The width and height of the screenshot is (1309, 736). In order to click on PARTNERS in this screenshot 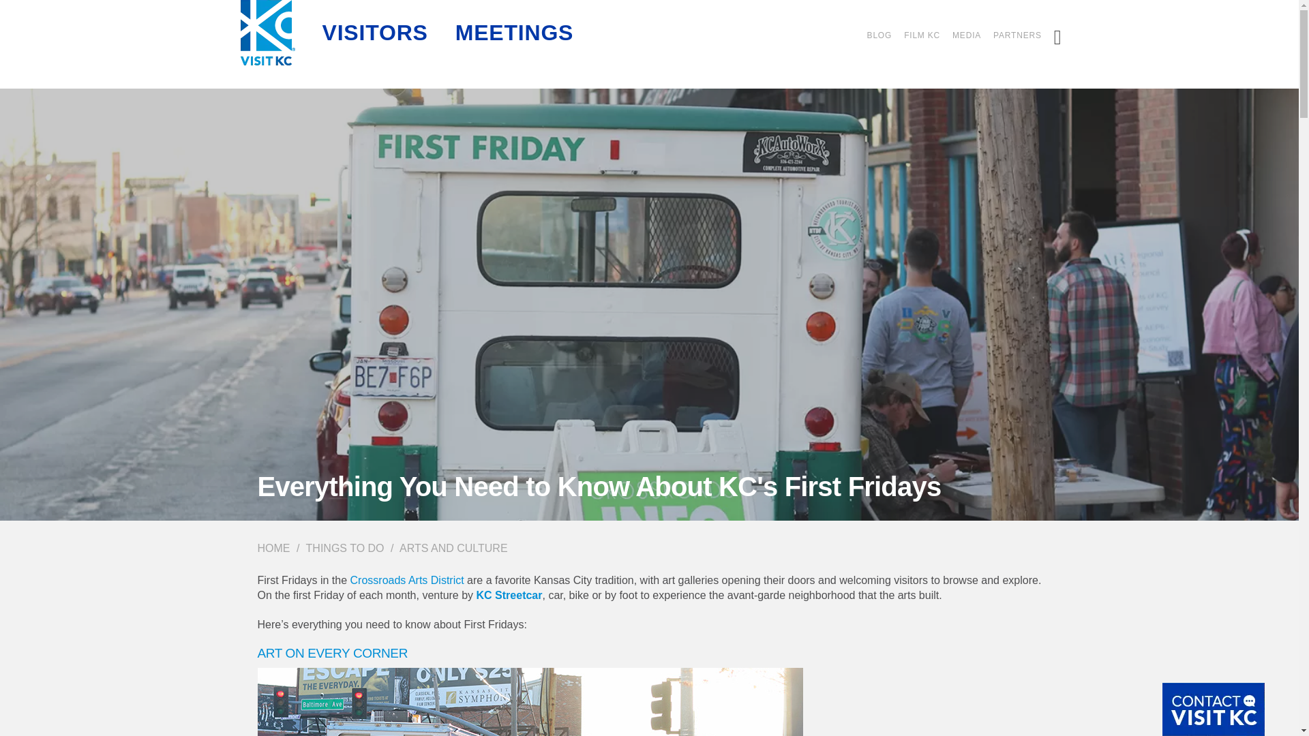, I will do `click(1017, 35)`.